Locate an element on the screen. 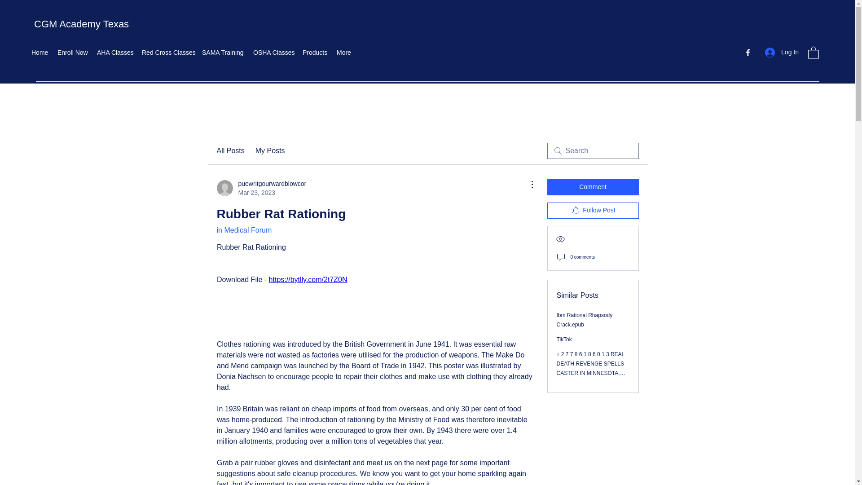  Home is located at coordinates (40, 52).